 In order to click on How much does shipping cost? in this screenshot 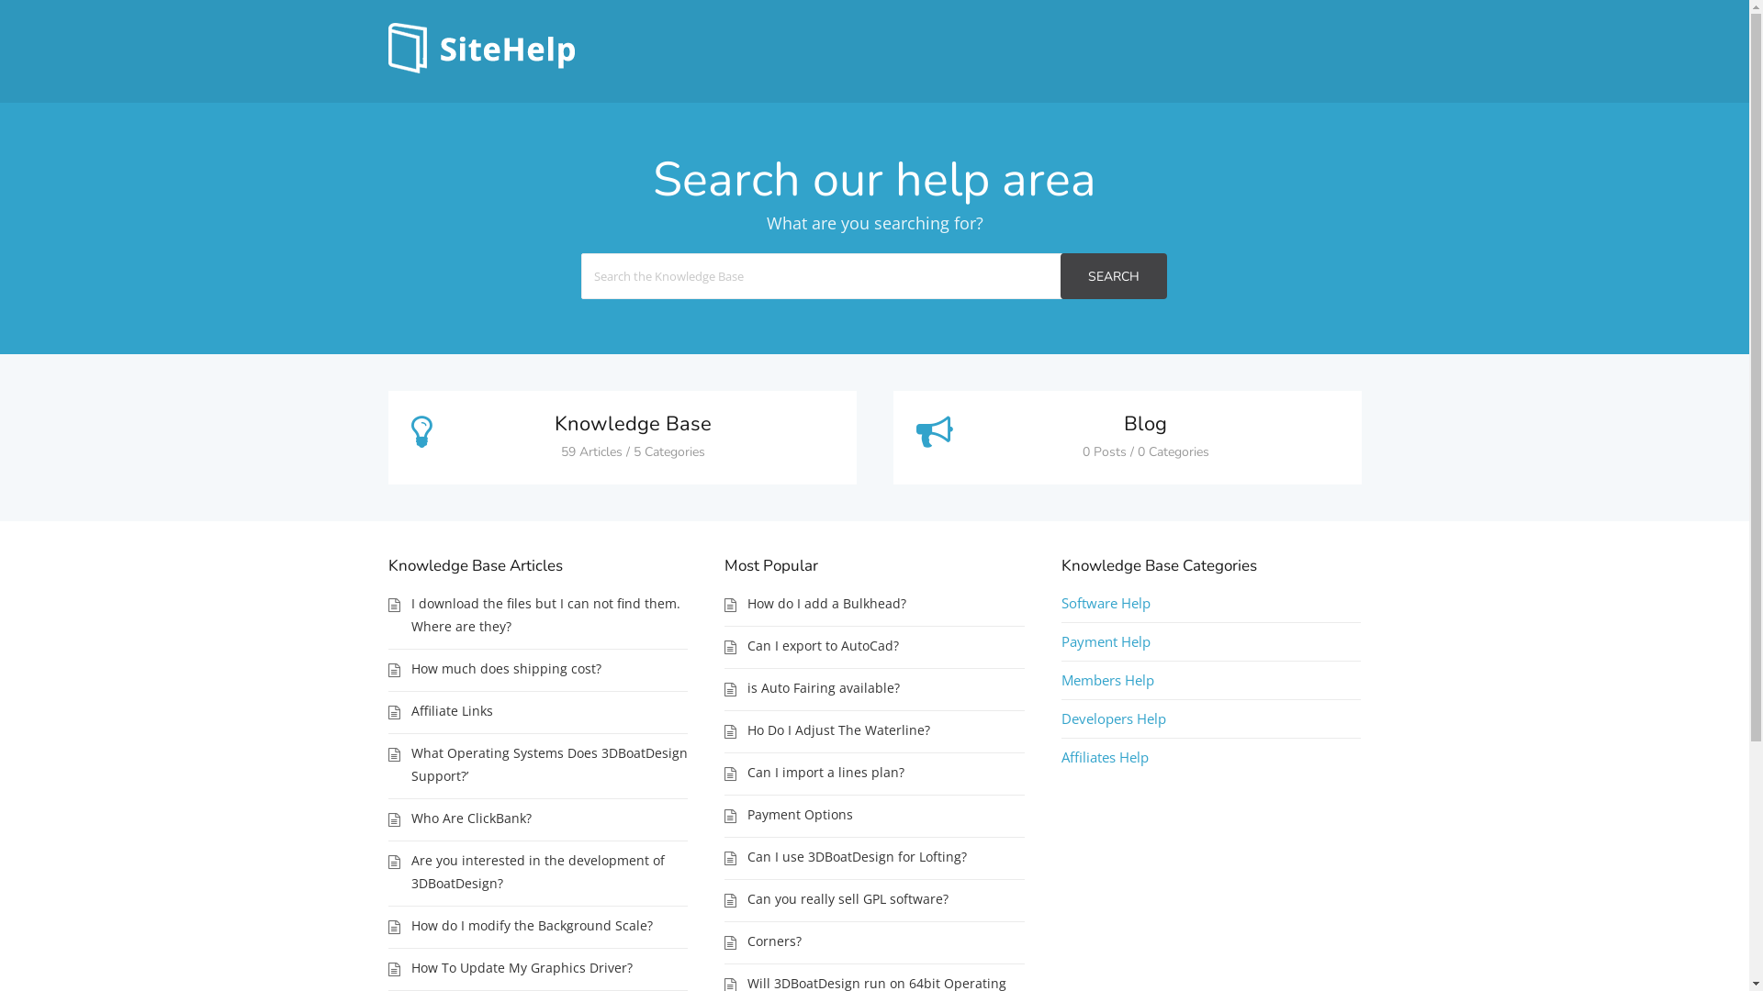, I will do `click(550, 668)`.